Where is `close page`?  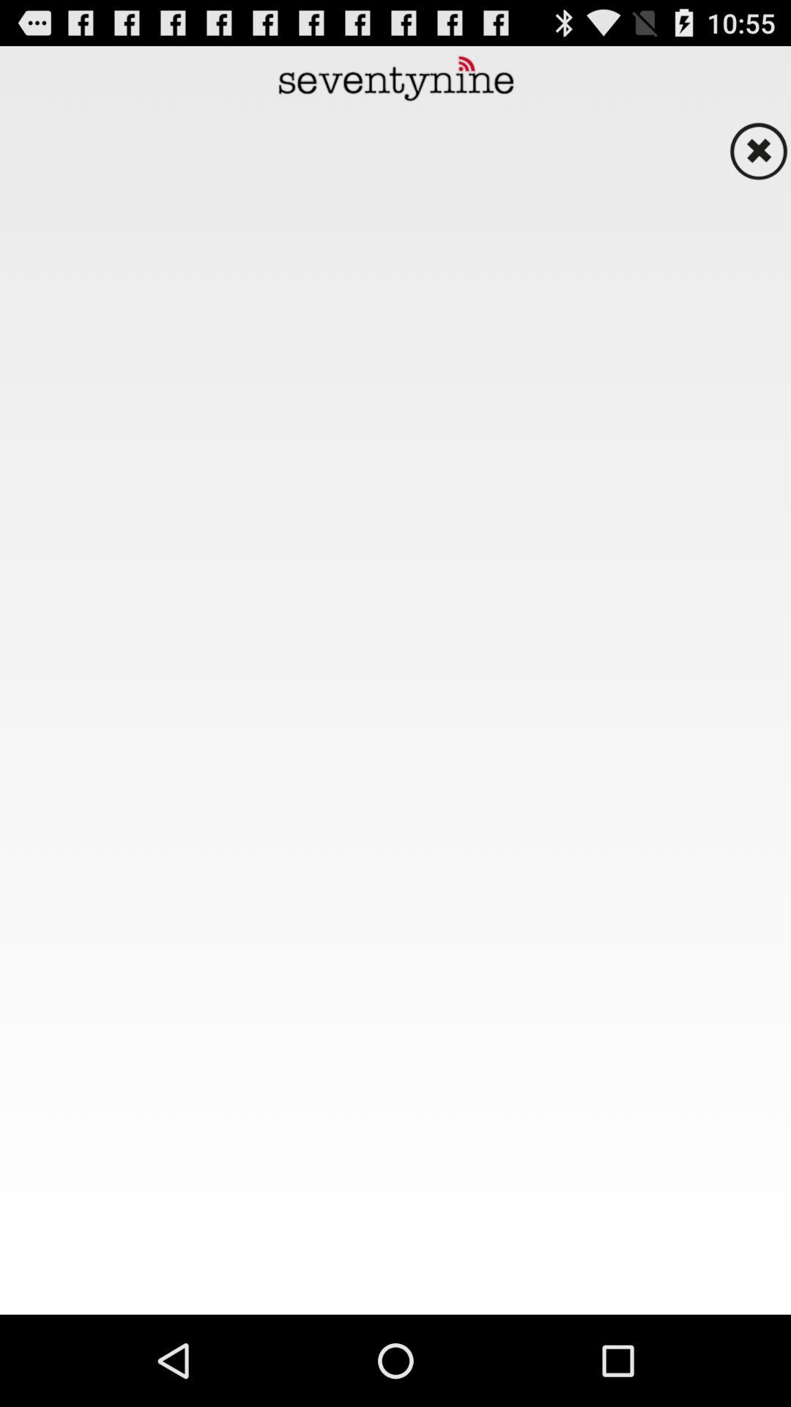
close page is located at coordinates (758, 151).